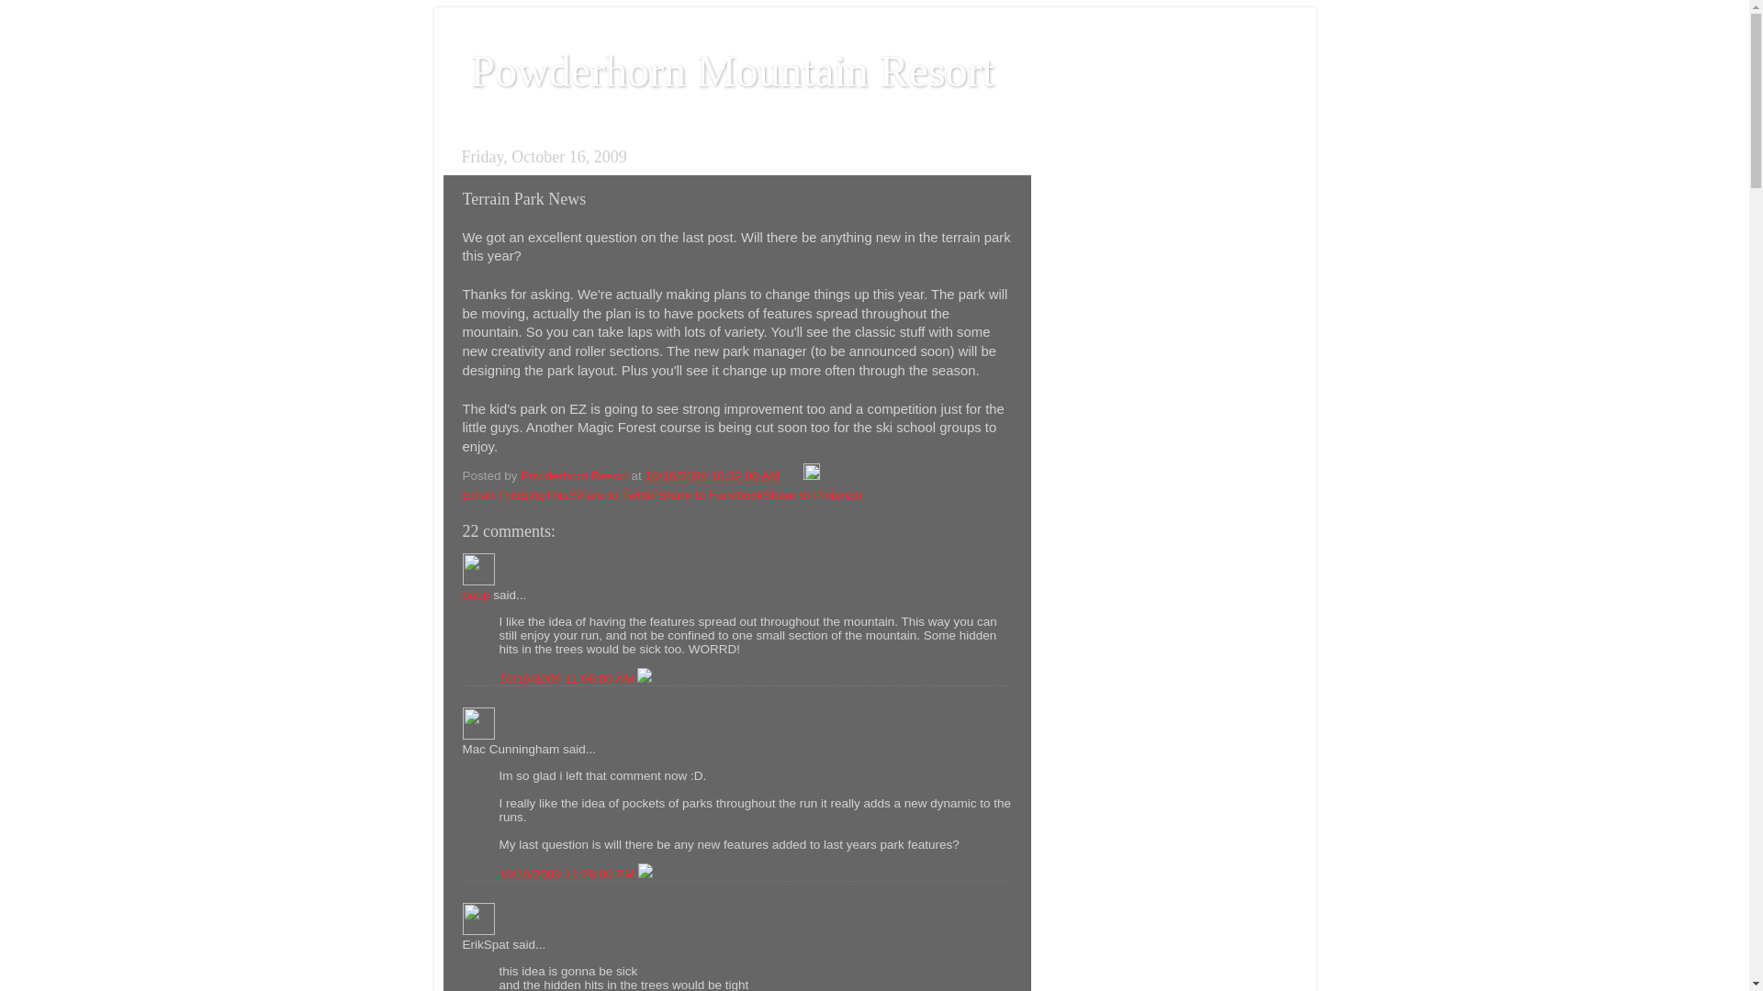  What do you see at coordinates (812, 495) in the screenshot?
I see `Share to Pinterest` at bounding box center [812, 495].